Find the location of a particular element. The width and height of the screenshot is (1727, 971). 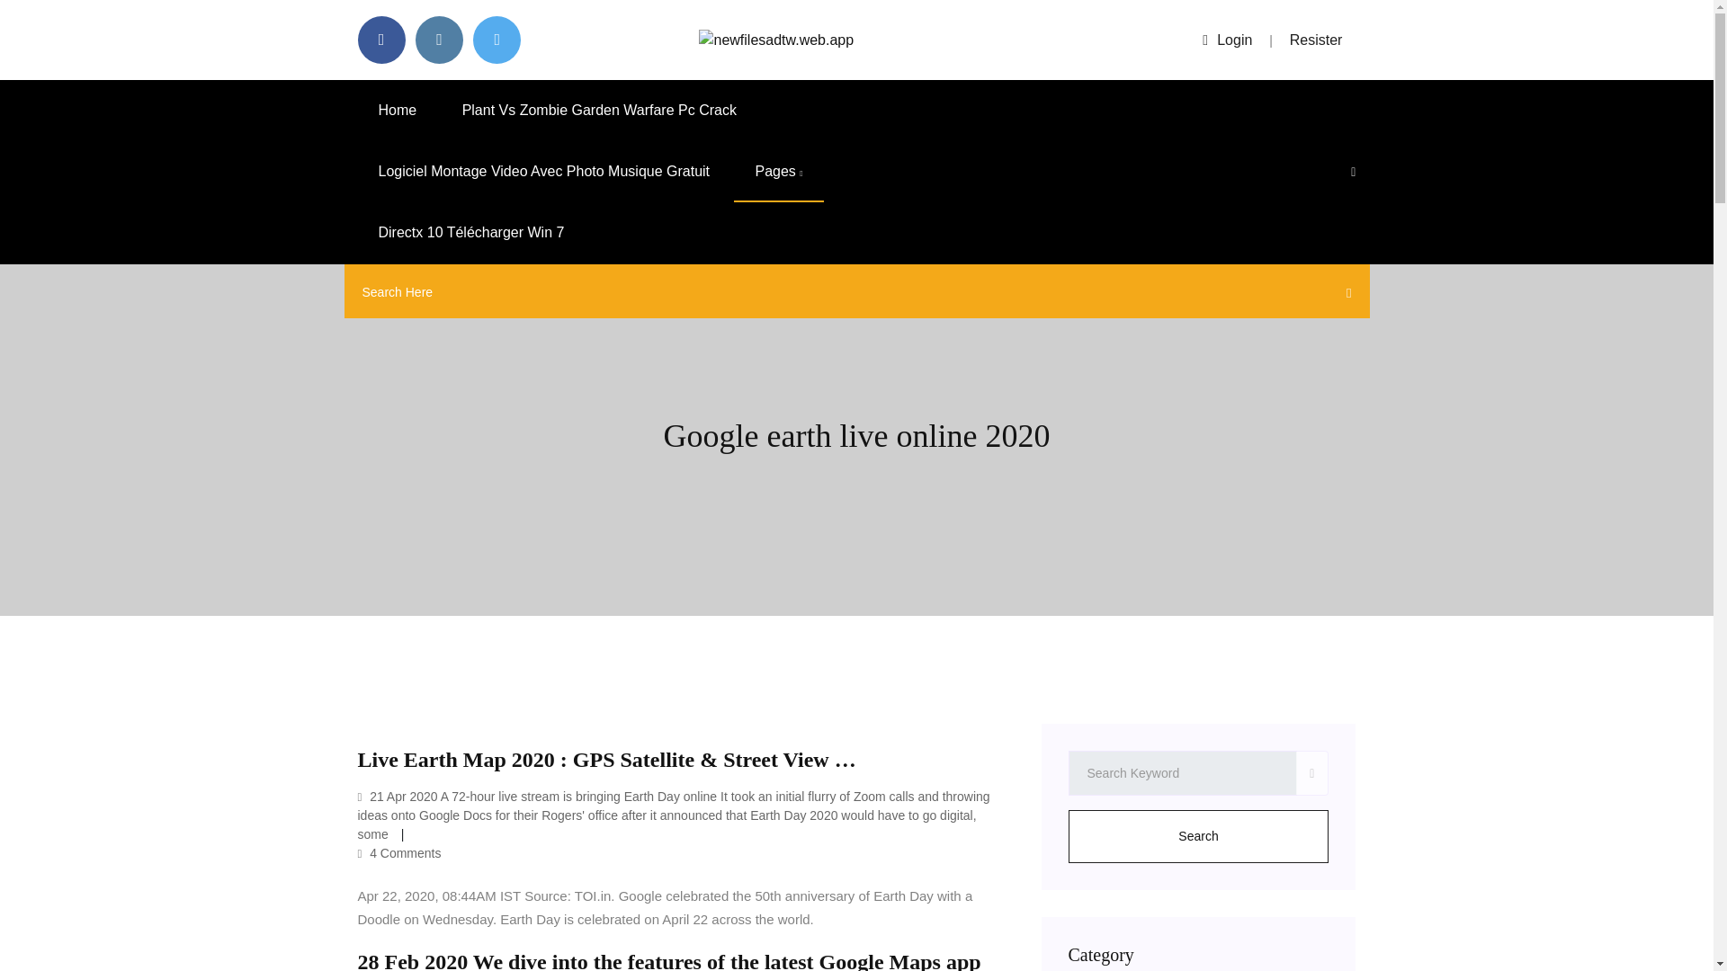

Plant Vs Zombie Garden Warfare Pc Crack is located at coordinates (599, 110).